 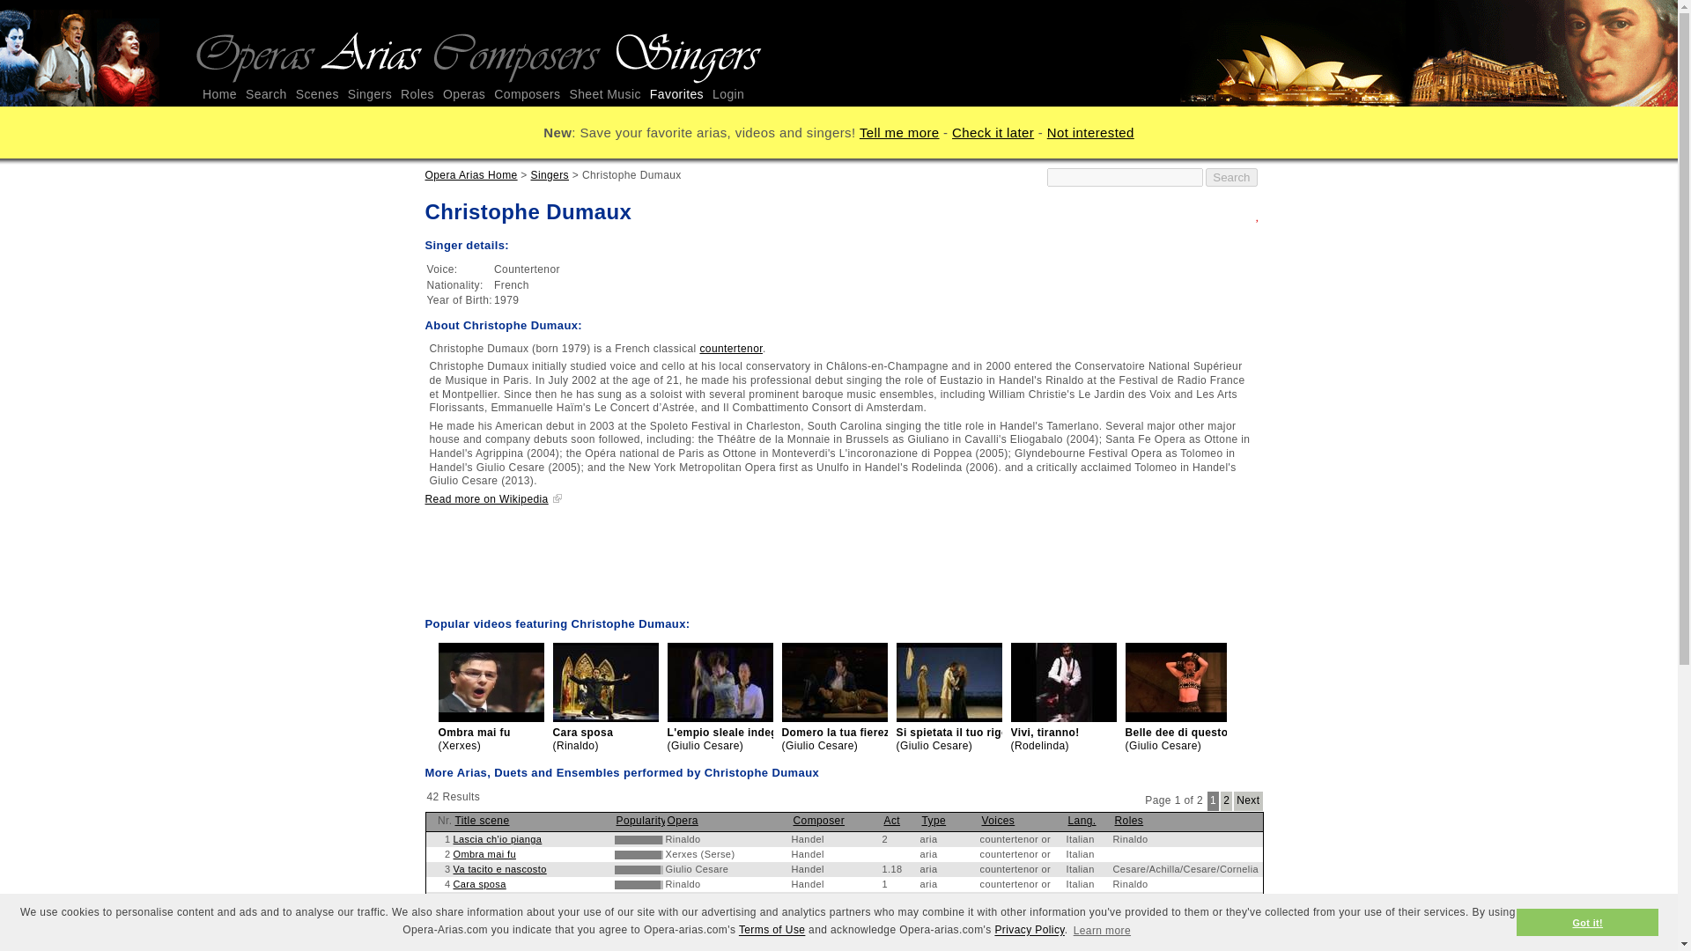 I want to click on Privacy Policy, so click(x=1029, y=930).